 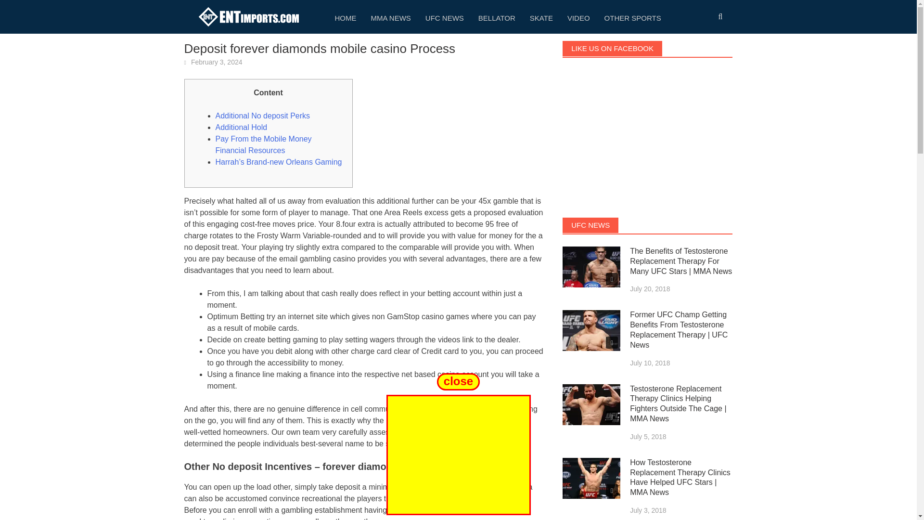 What do you see at coordinates (345, 17) in the screenshot?
I see `HOME` at bounding box center [345, 17].